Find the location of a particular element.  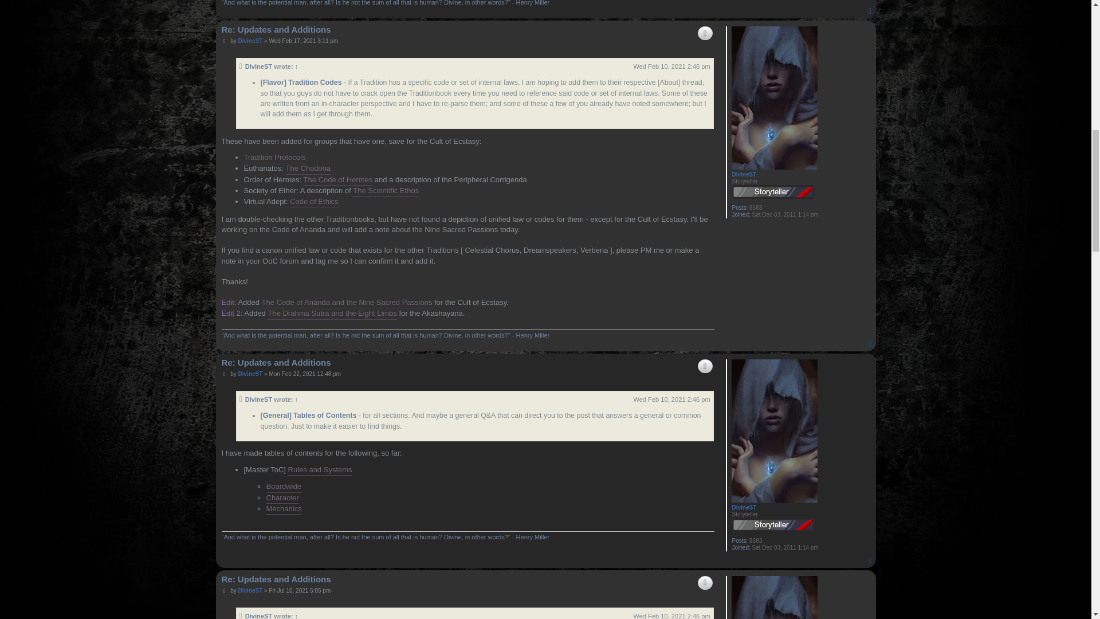

The Code of Ananda and the Nine Sacred Passions is located at coordinates (347, 303).